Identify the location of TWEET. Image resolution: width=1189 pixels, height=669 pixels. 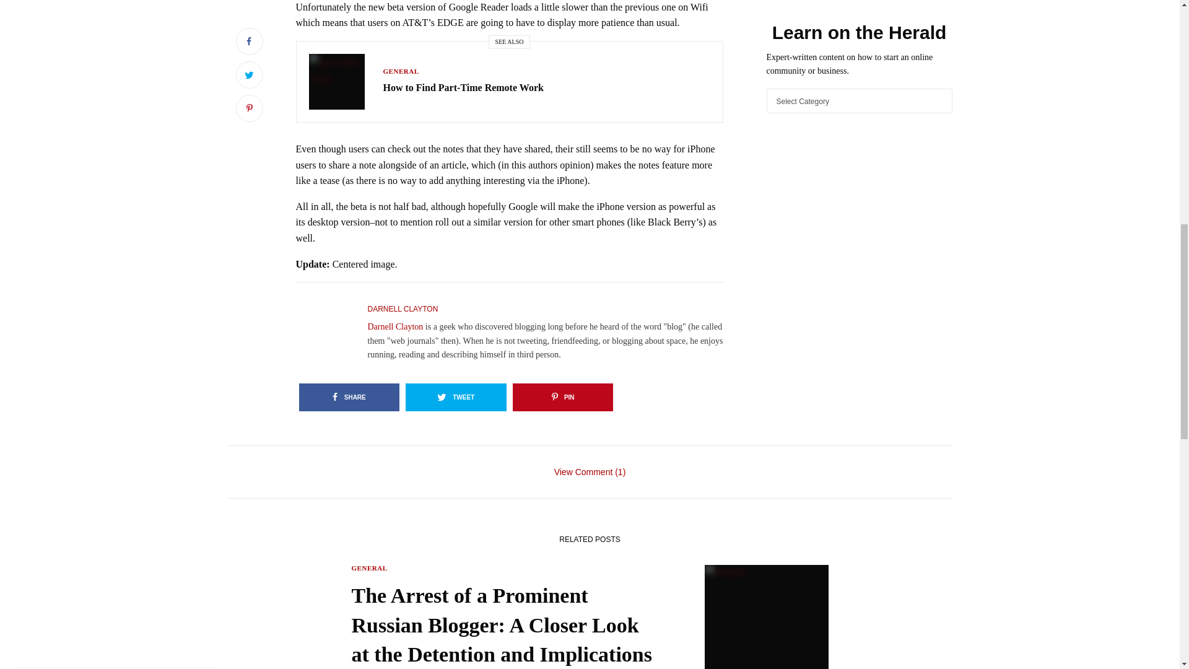
(456, 397).